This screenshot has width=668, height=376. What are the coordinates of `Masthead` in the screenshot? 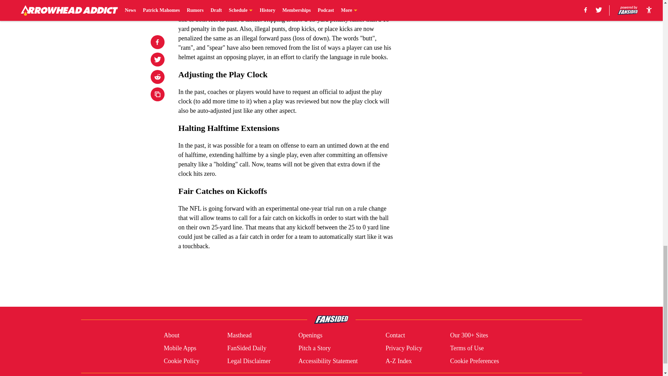 It's located at (239, 336).